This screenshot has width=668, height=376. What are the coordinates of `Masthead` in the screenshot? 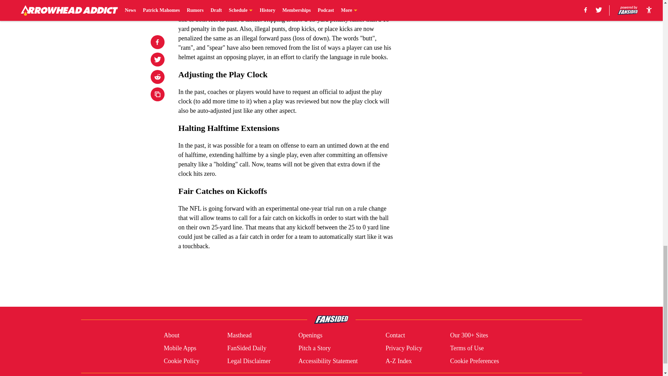 It's located at (239, 336).